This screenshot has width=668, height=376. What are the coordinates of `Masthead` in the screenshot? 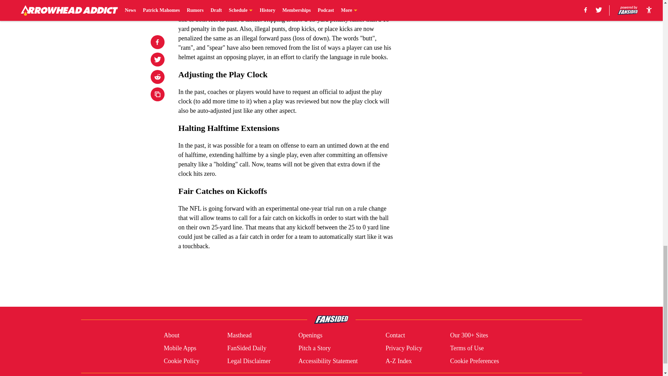 It's located at (239, 336).